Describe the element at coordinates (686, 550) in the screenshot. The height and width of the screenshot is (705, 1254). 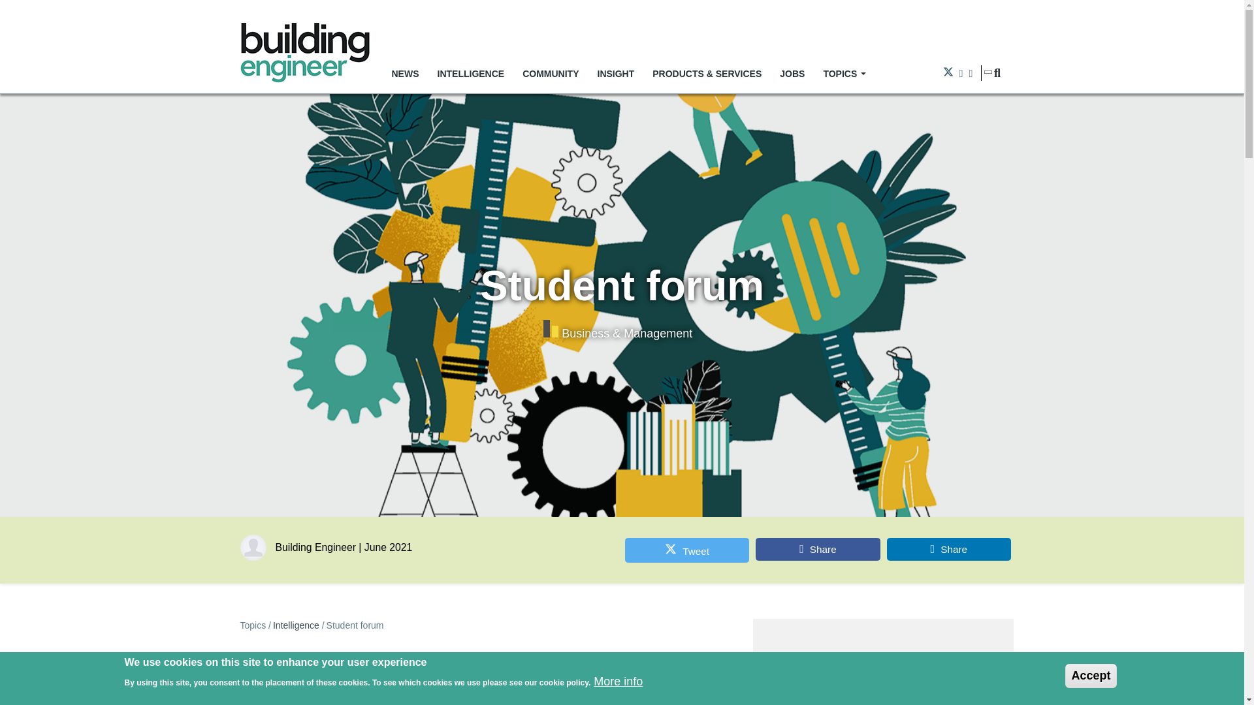
I see `Tweet` at that location.